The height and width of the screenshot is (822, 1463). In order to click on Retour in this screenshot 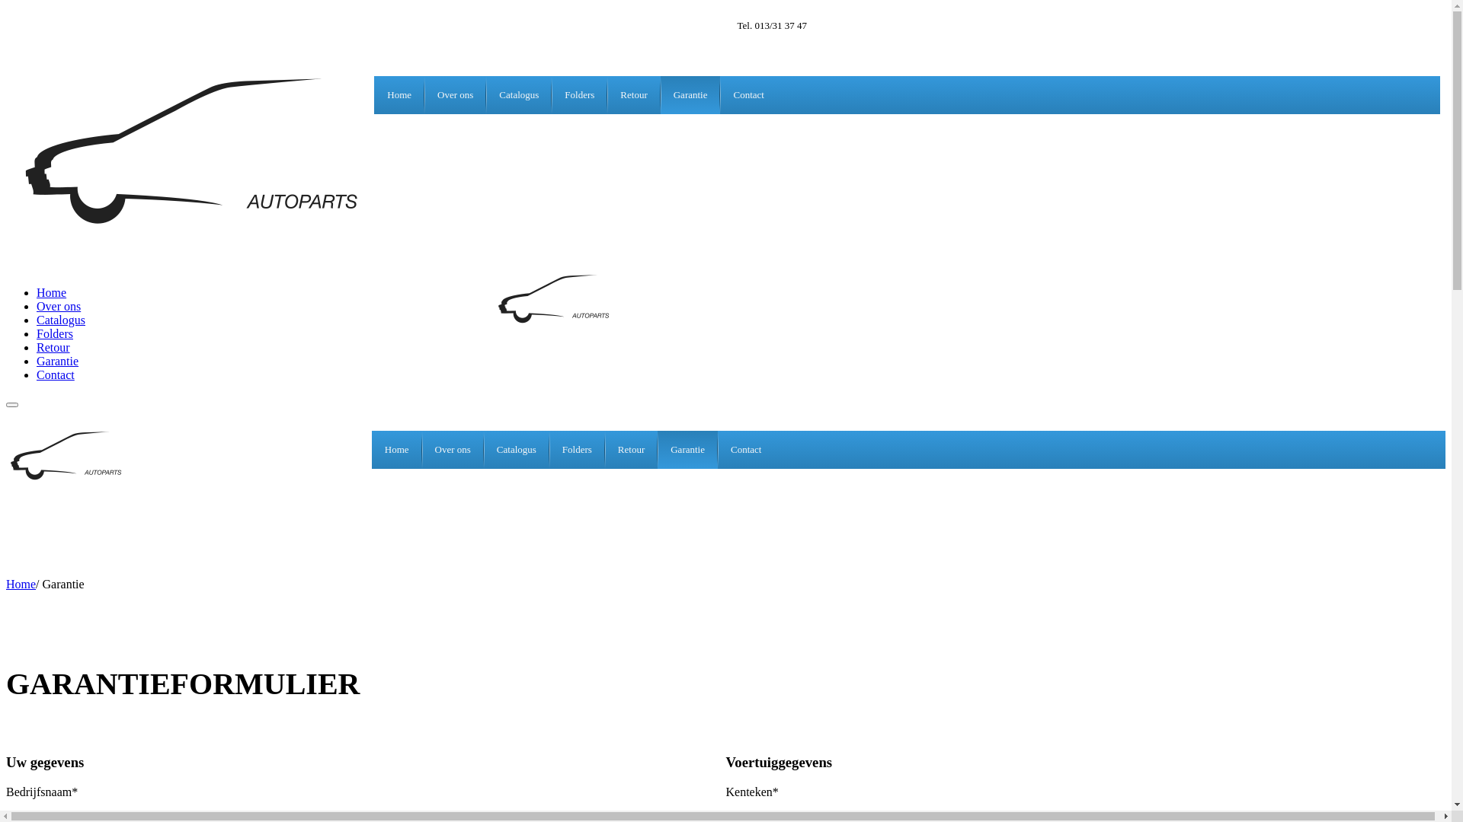, I will do `click(53, 347)`.